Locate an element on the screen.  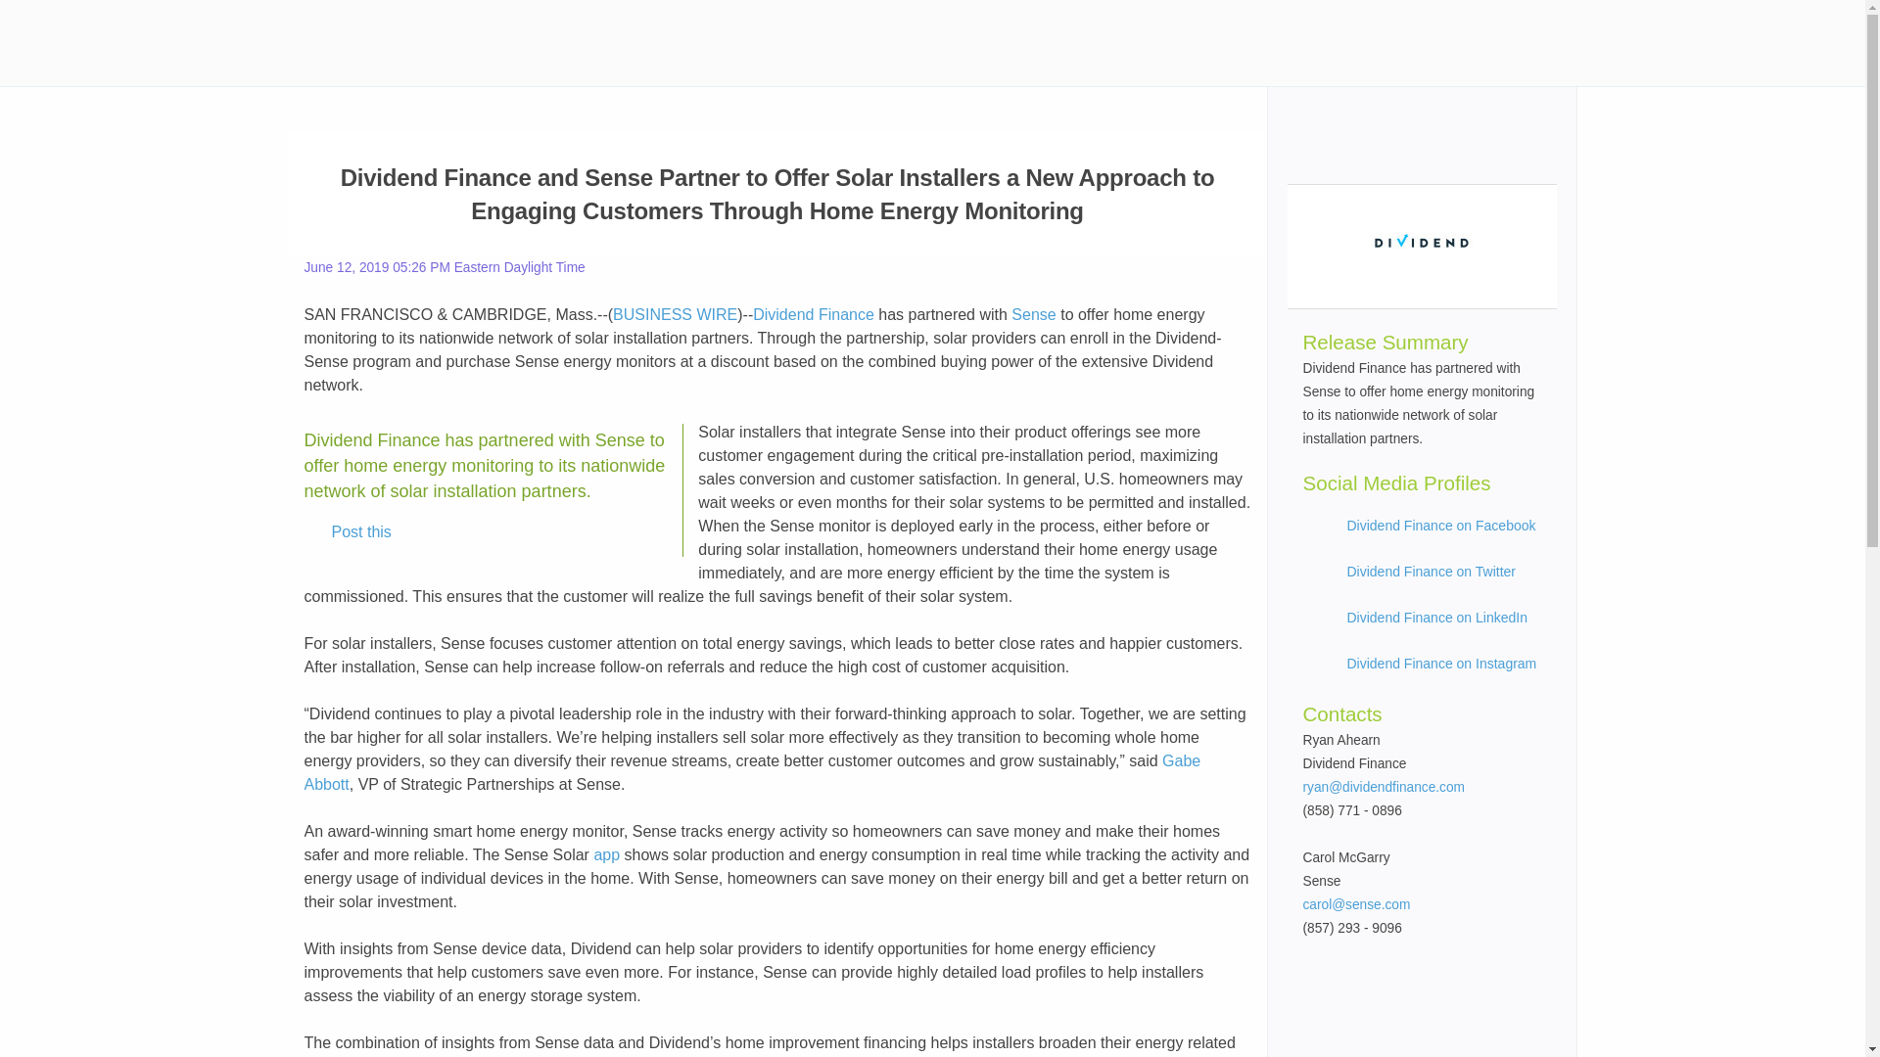
Dividend Finance is located at coordinates (813, 315).